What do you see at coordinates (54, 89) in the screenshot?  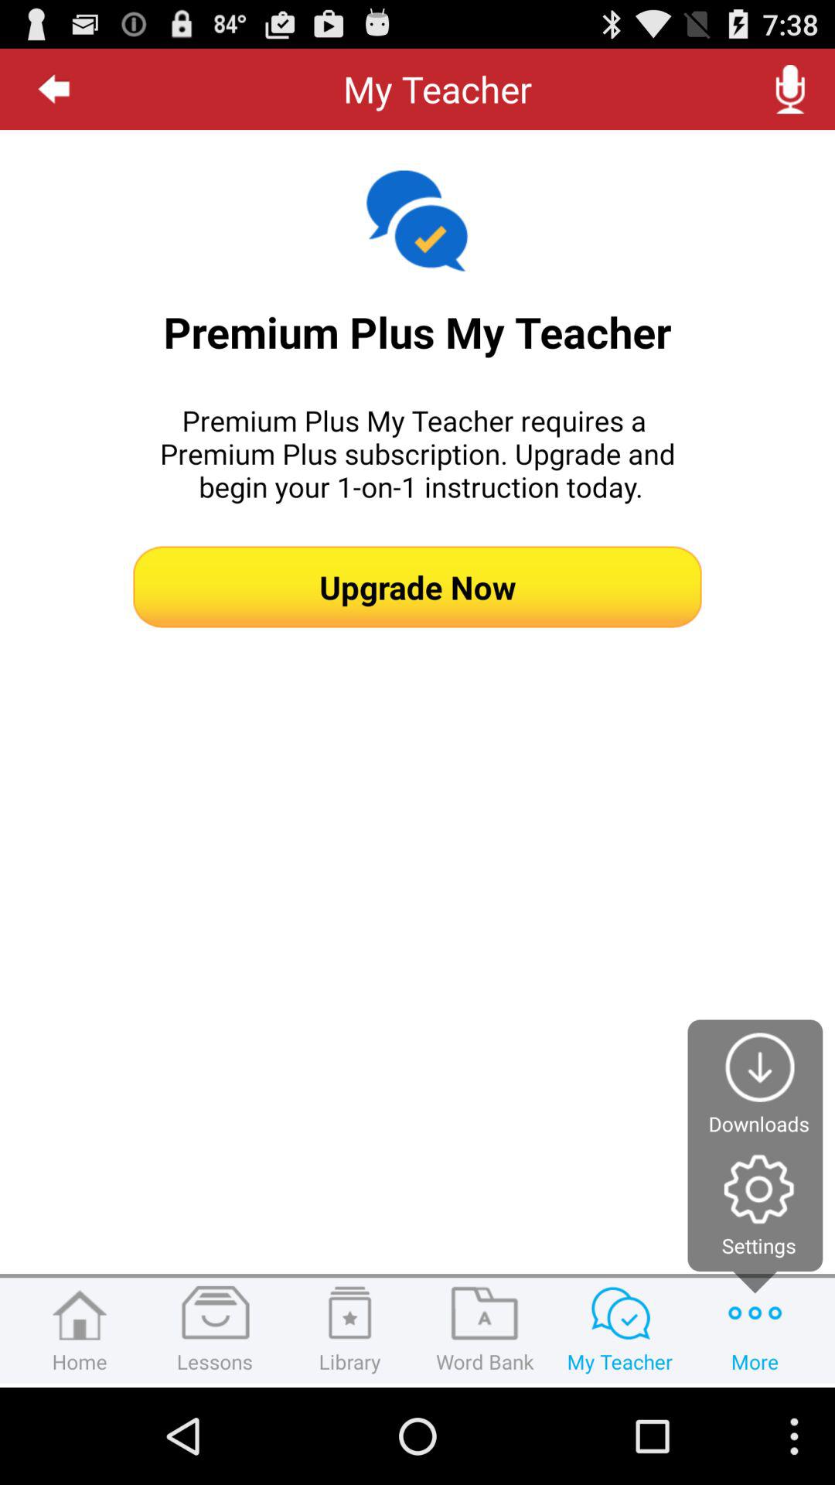 I see `open the icon next to my teacher icon` at bounding box center [54, 89].